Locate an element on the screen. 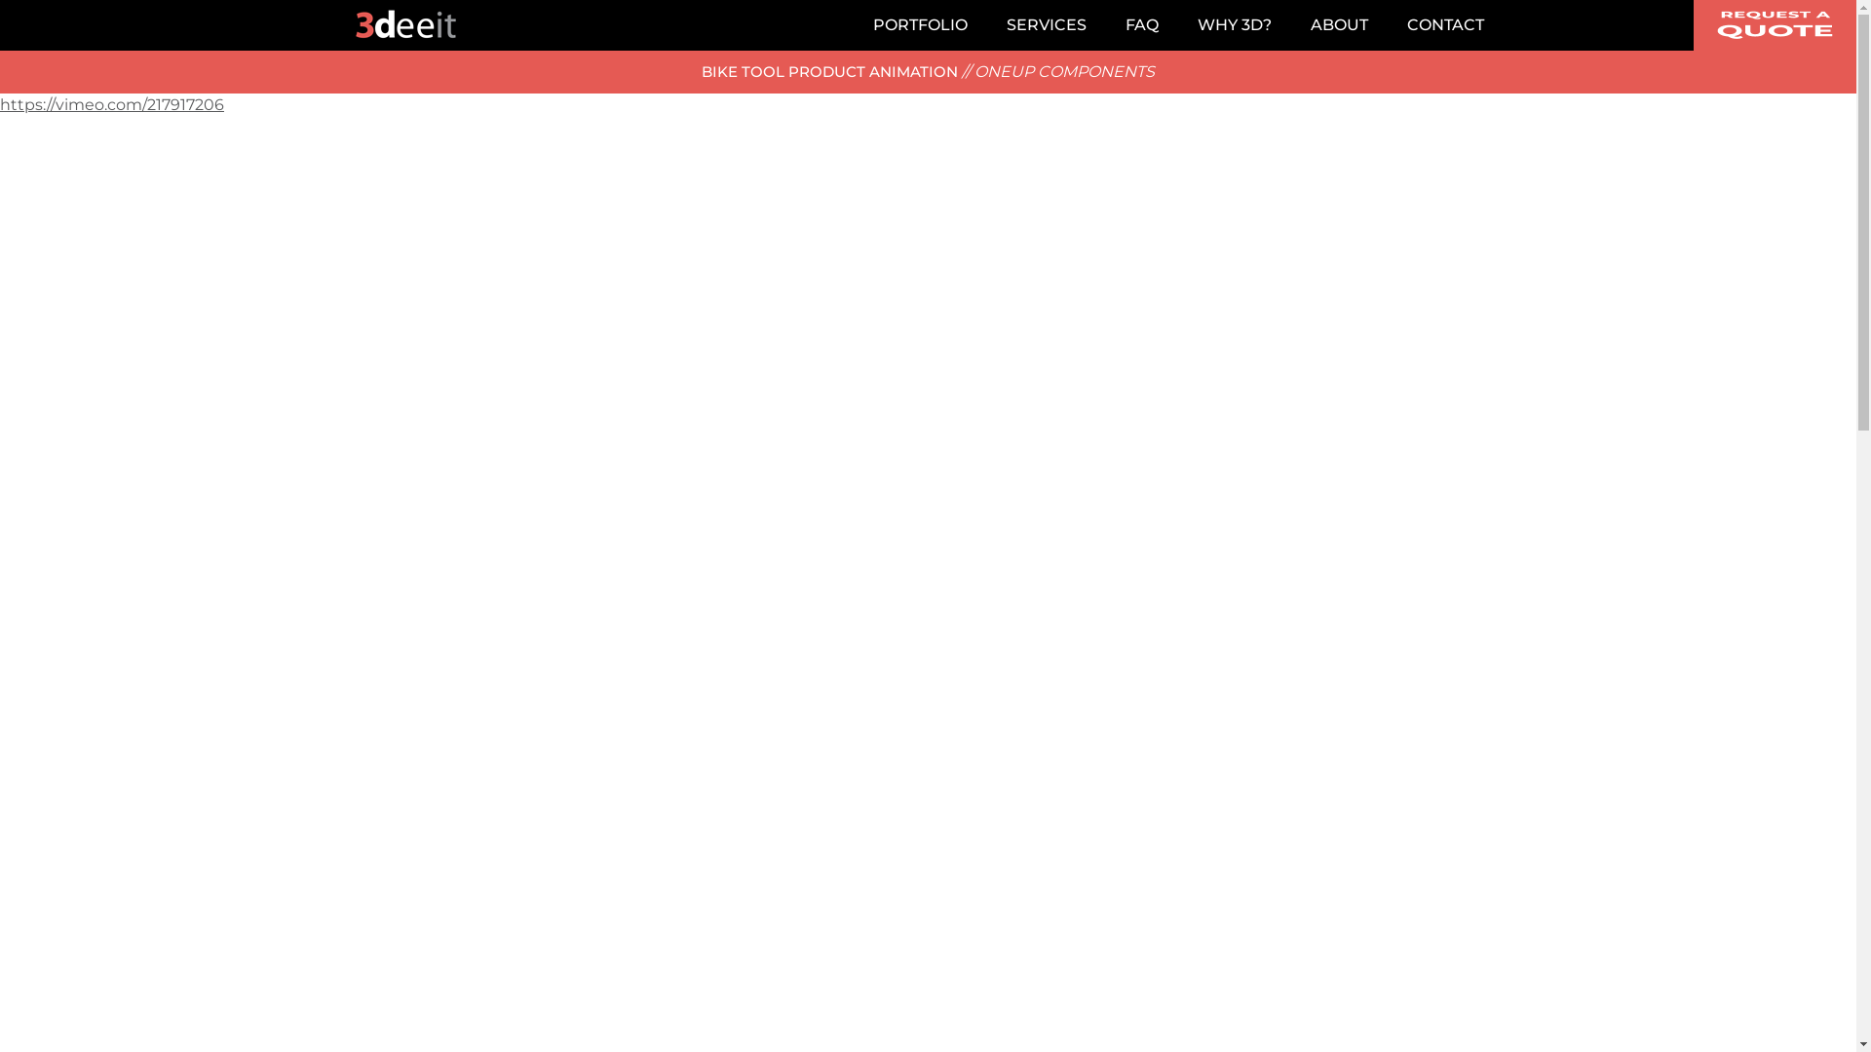  SERVICES is located at coordinates (1046, 25).